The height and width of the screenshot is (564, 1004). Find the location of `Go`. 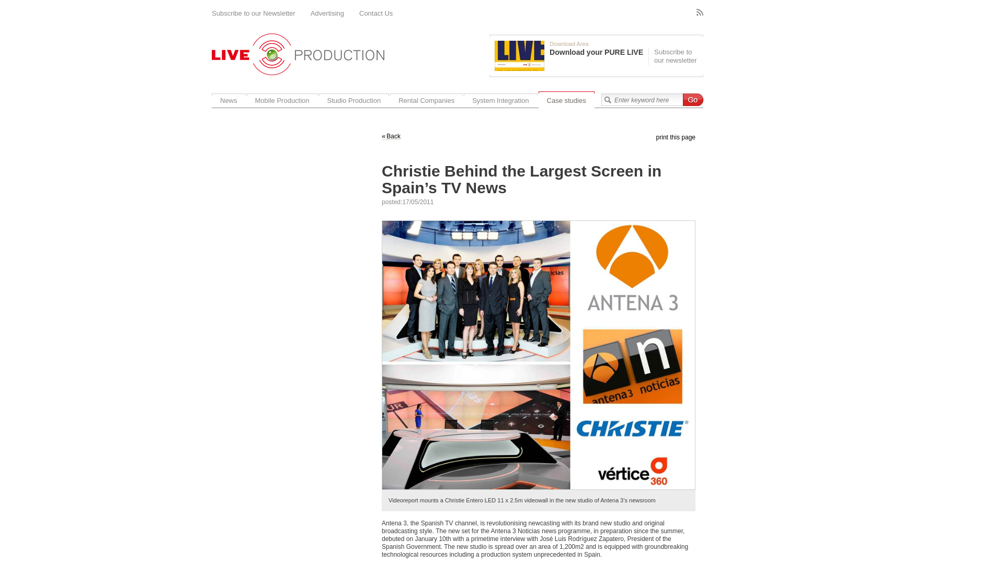

Go is located at coordinates (693, 100).